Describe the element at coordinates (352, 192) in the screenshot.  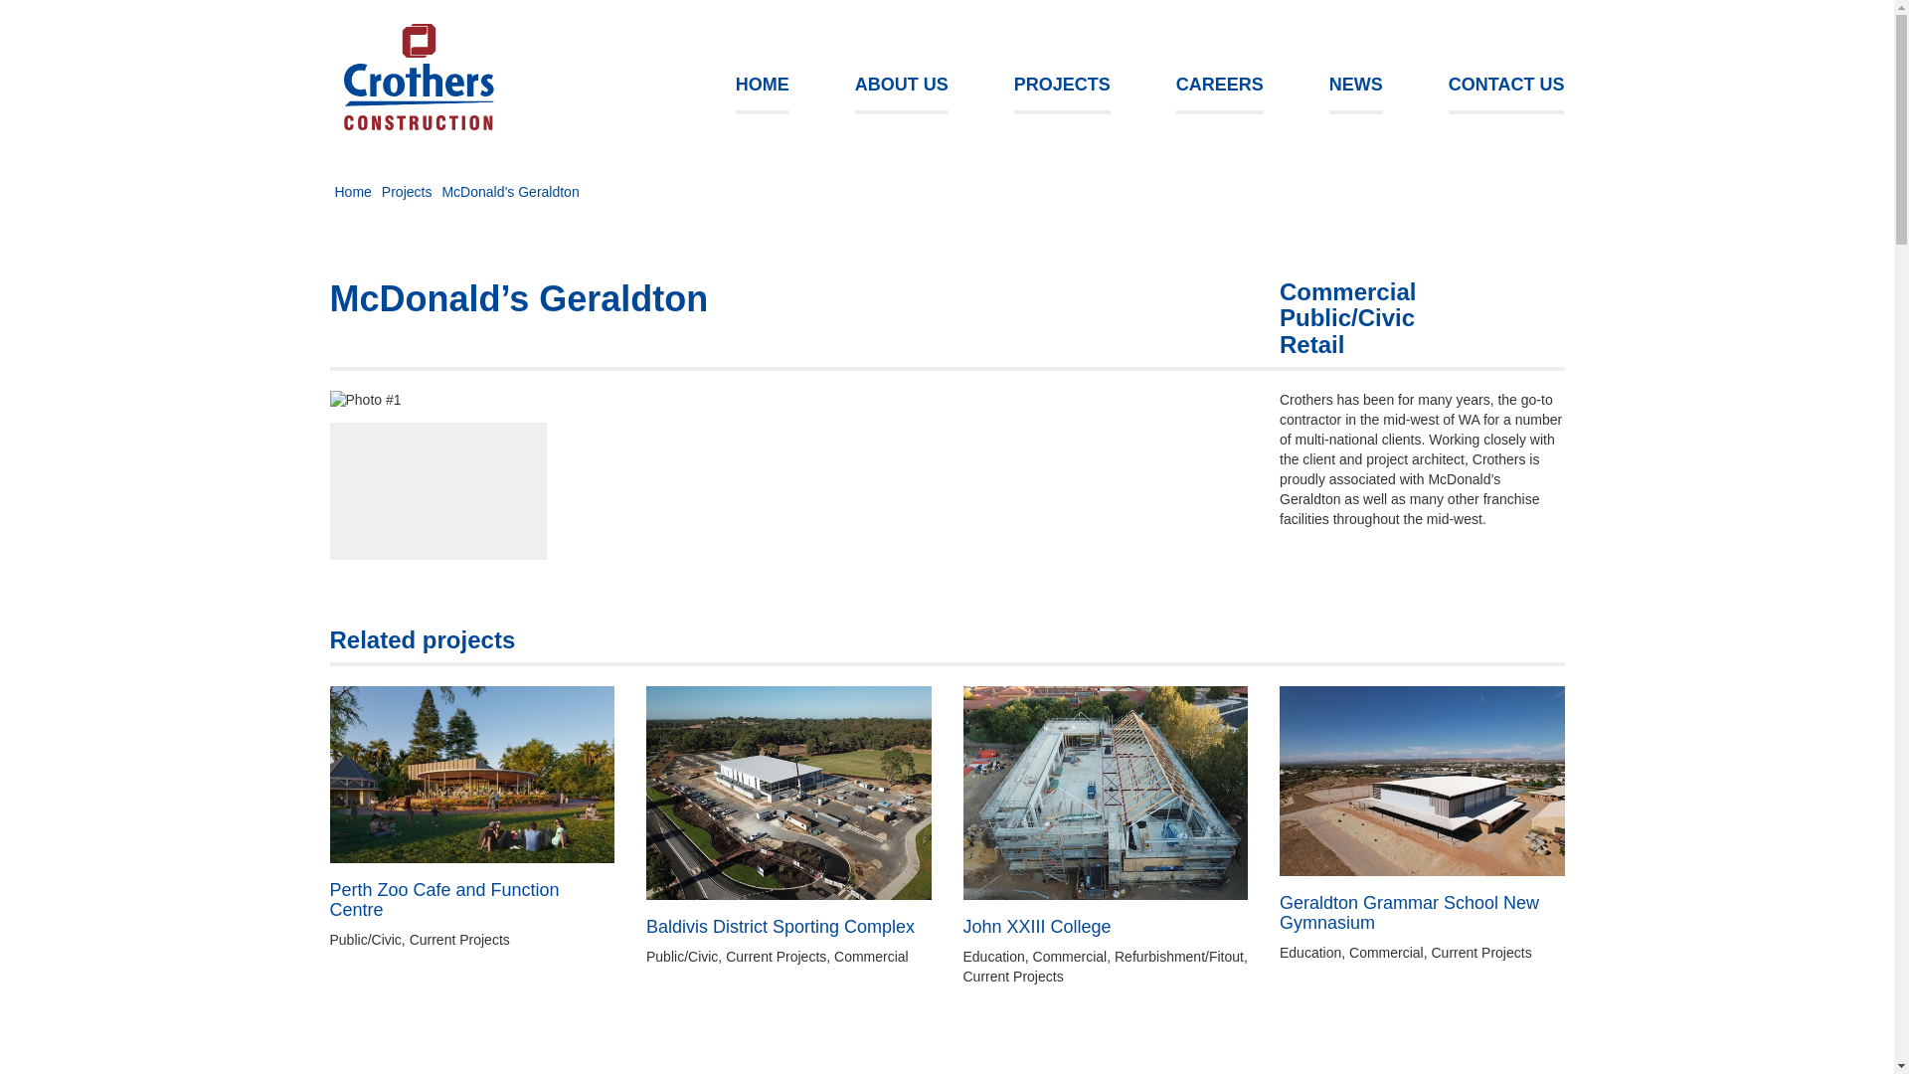
I see `Home` at that location.